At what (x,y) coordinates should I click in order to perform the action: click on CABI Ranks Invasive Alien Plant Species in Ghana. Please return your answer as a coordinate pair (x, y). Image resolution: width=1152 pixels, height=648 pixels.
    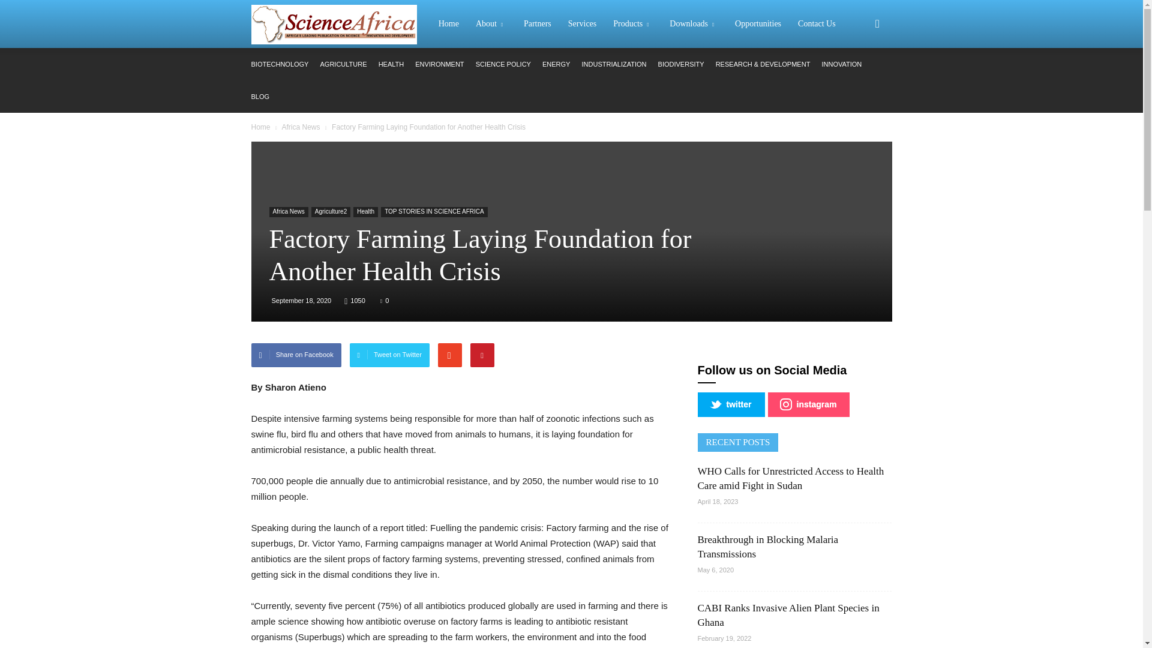
    Looking at the image, I should click on (787, 615).